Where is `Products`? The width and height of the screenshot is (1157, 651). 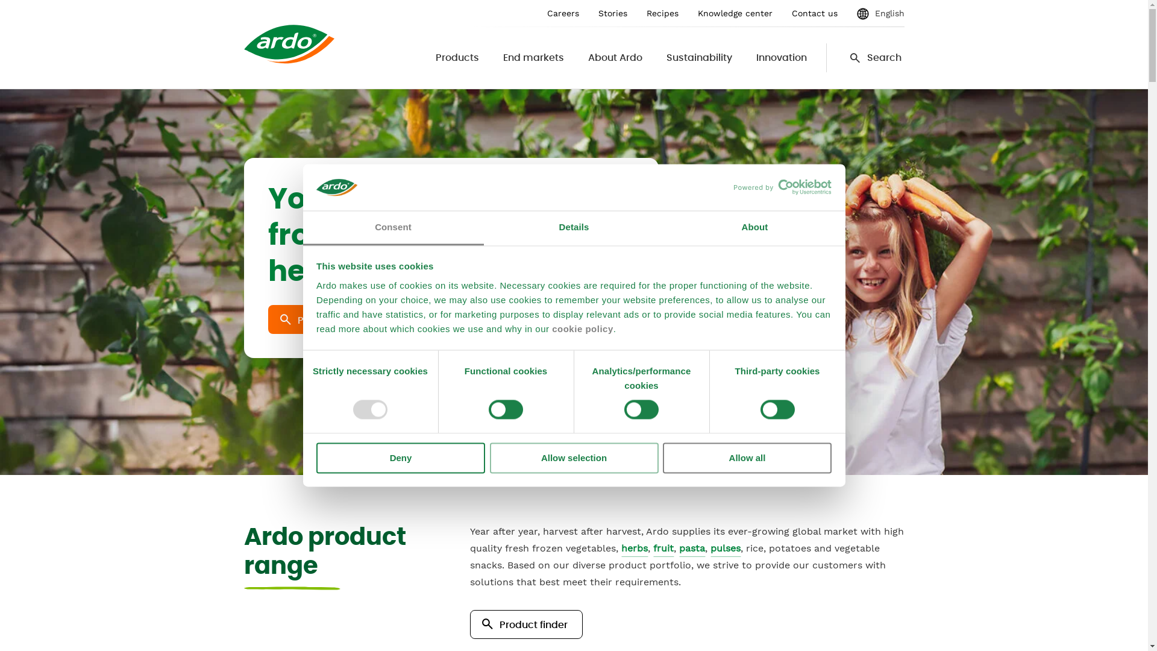 Products is located at coordinates (457, 58).